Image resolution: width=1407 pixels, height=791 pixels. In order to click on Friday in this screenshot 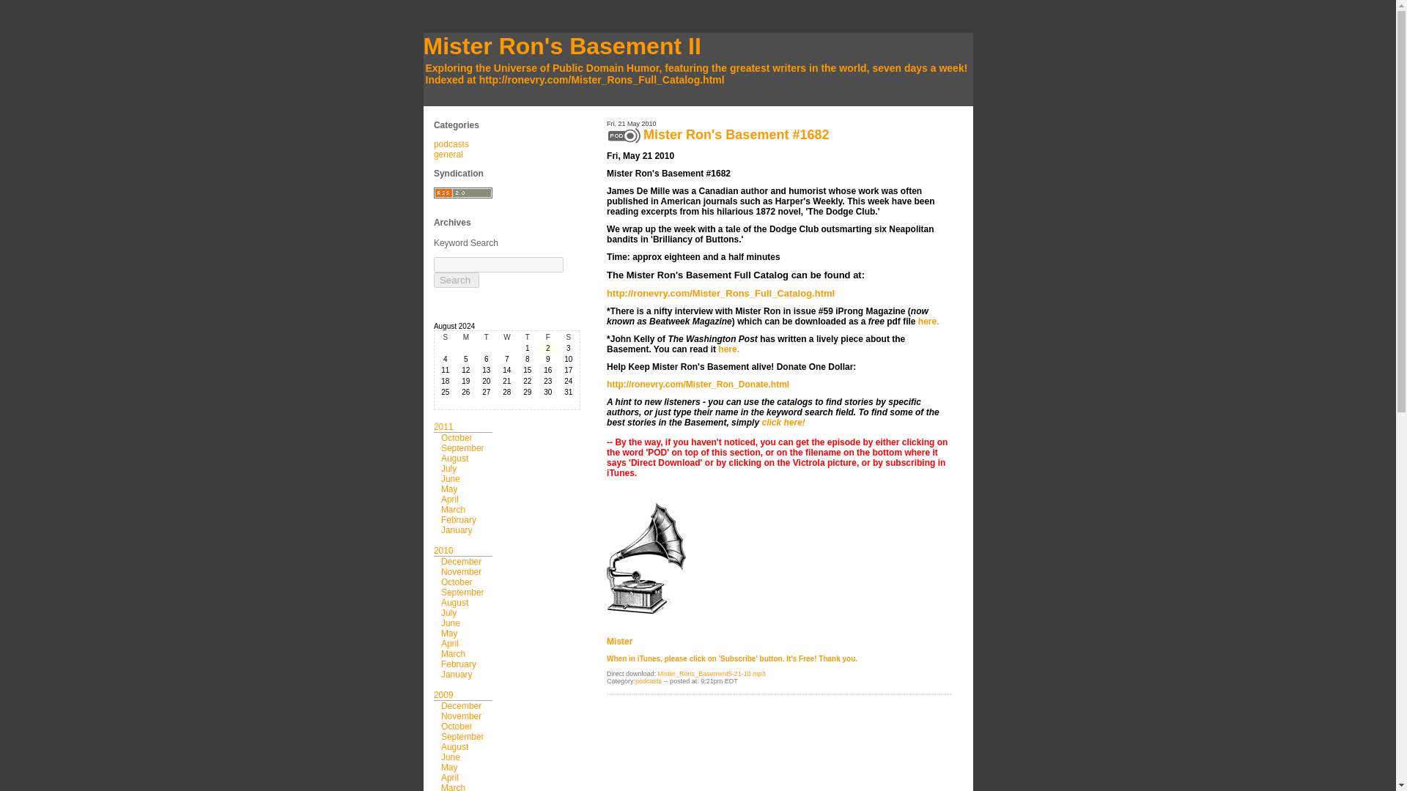, I will do `click(548, 337)`.